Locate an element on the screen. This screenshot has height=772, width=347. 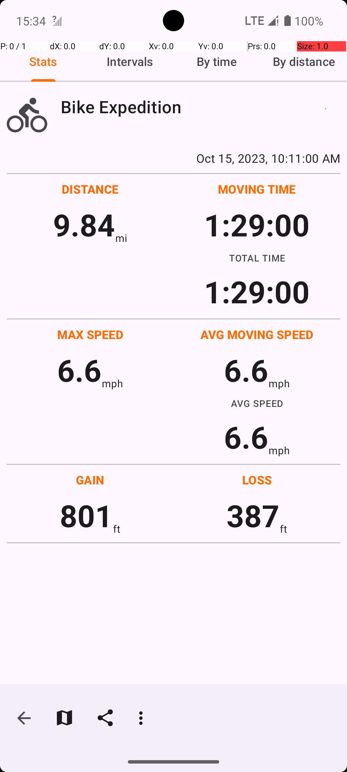
1:29:00 is located at coordinates (257, 225).